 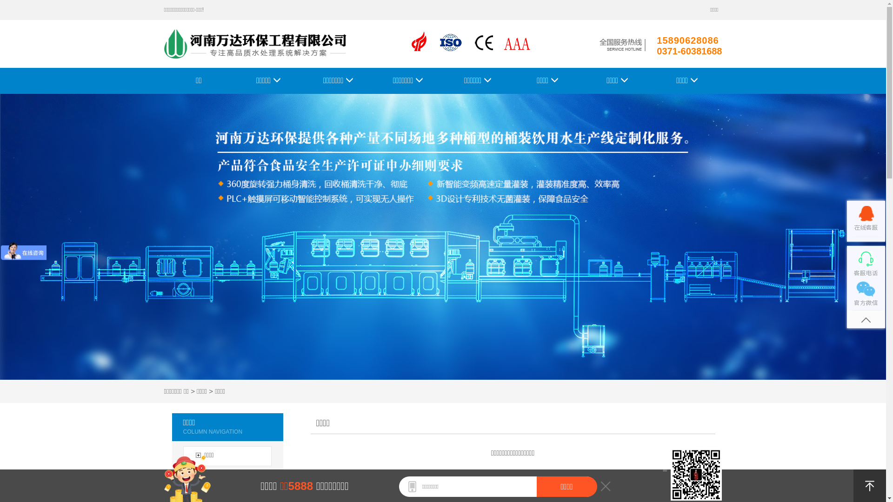 What do you see at coordinates (689, 40) in the screenshot?
I see `15890628086` at bounding box center [689, 40].